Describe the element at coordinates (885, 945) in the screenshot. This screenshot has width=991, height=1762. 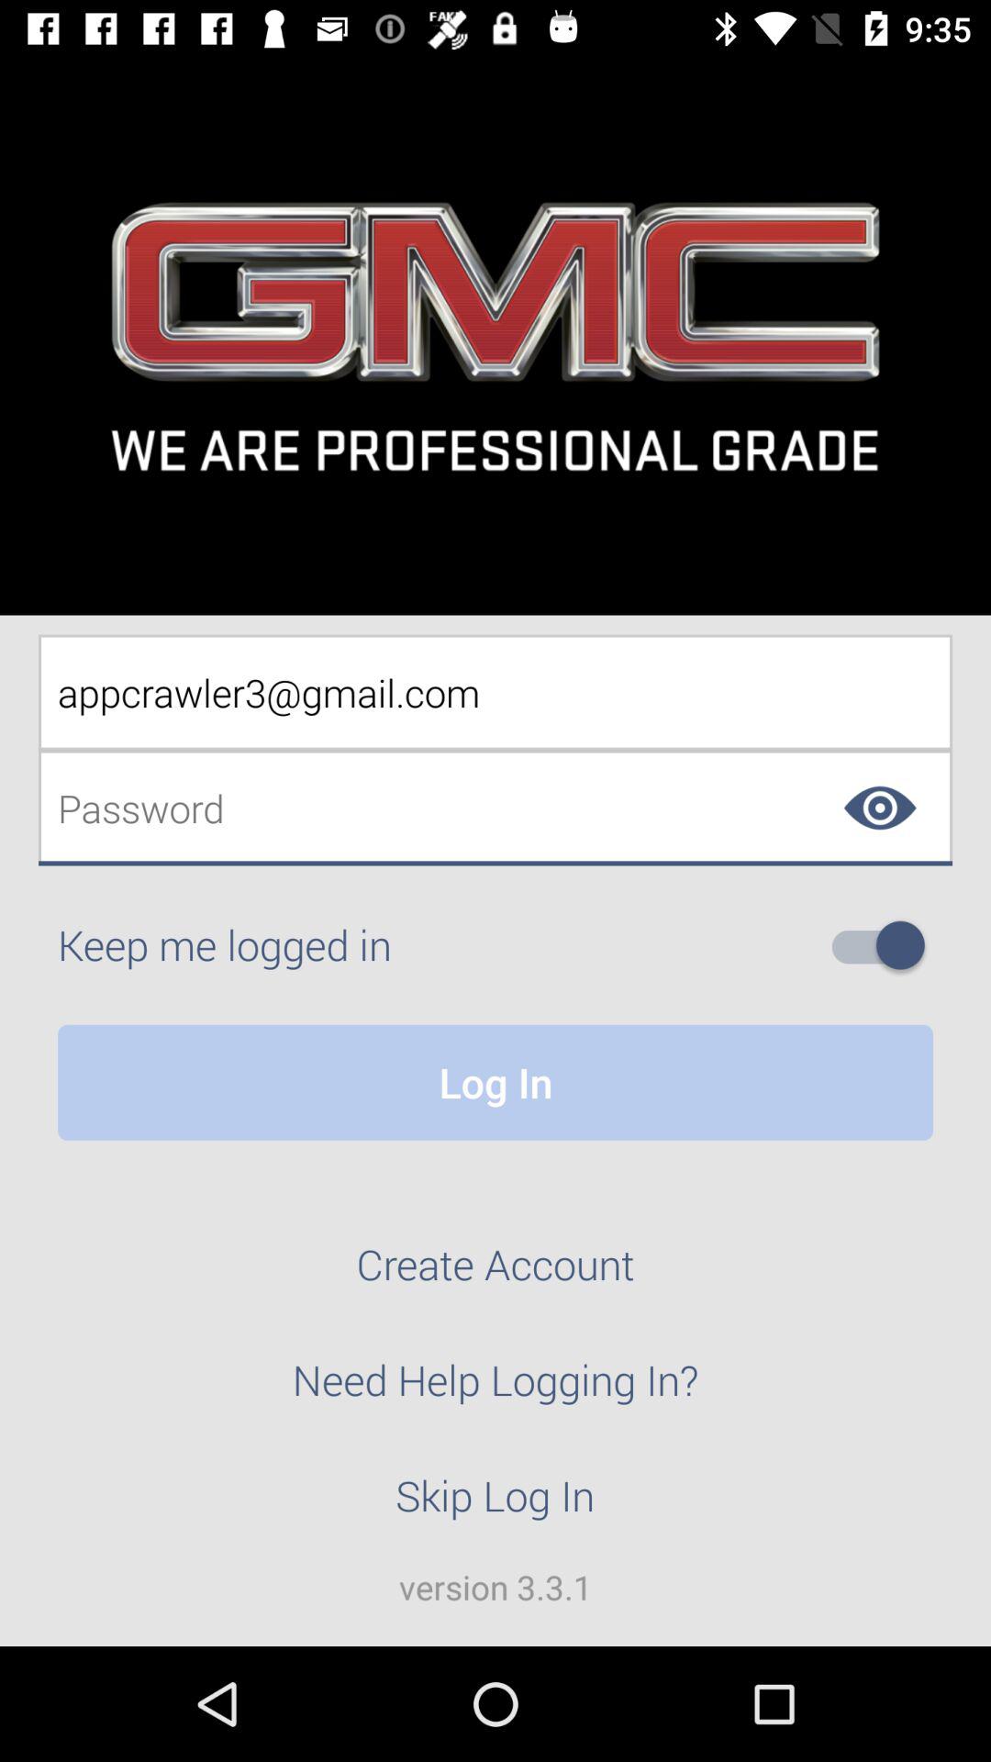
I see `open option` at that location.